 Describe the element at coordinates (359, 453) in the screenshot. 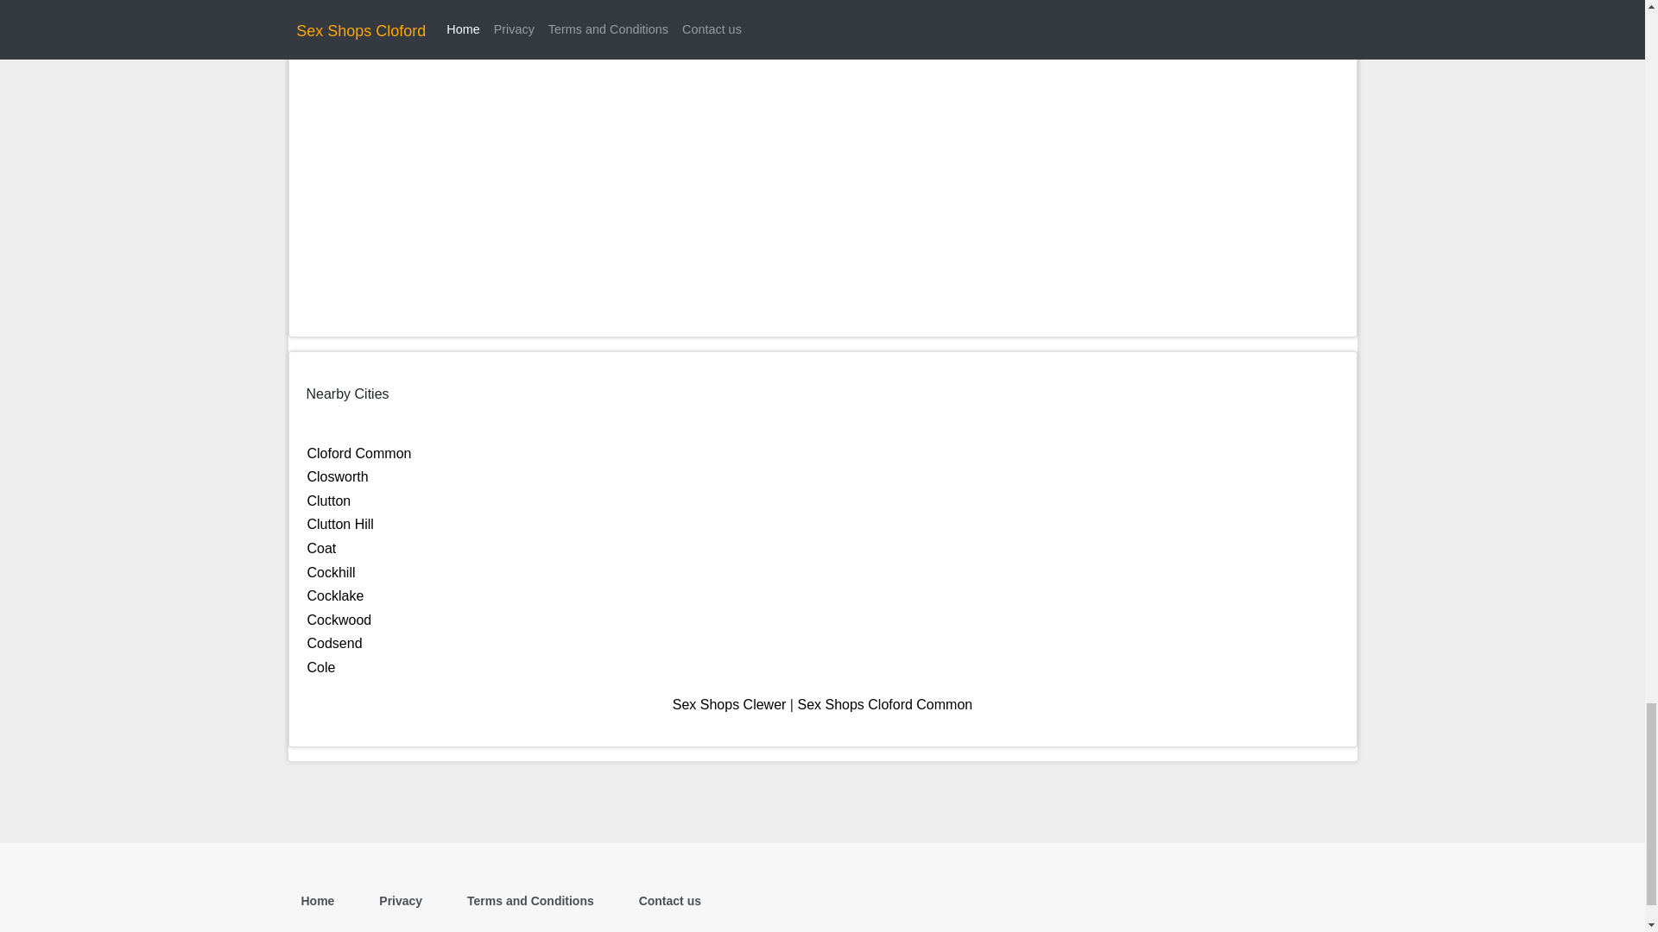

I see `Cloford Common` at that location.